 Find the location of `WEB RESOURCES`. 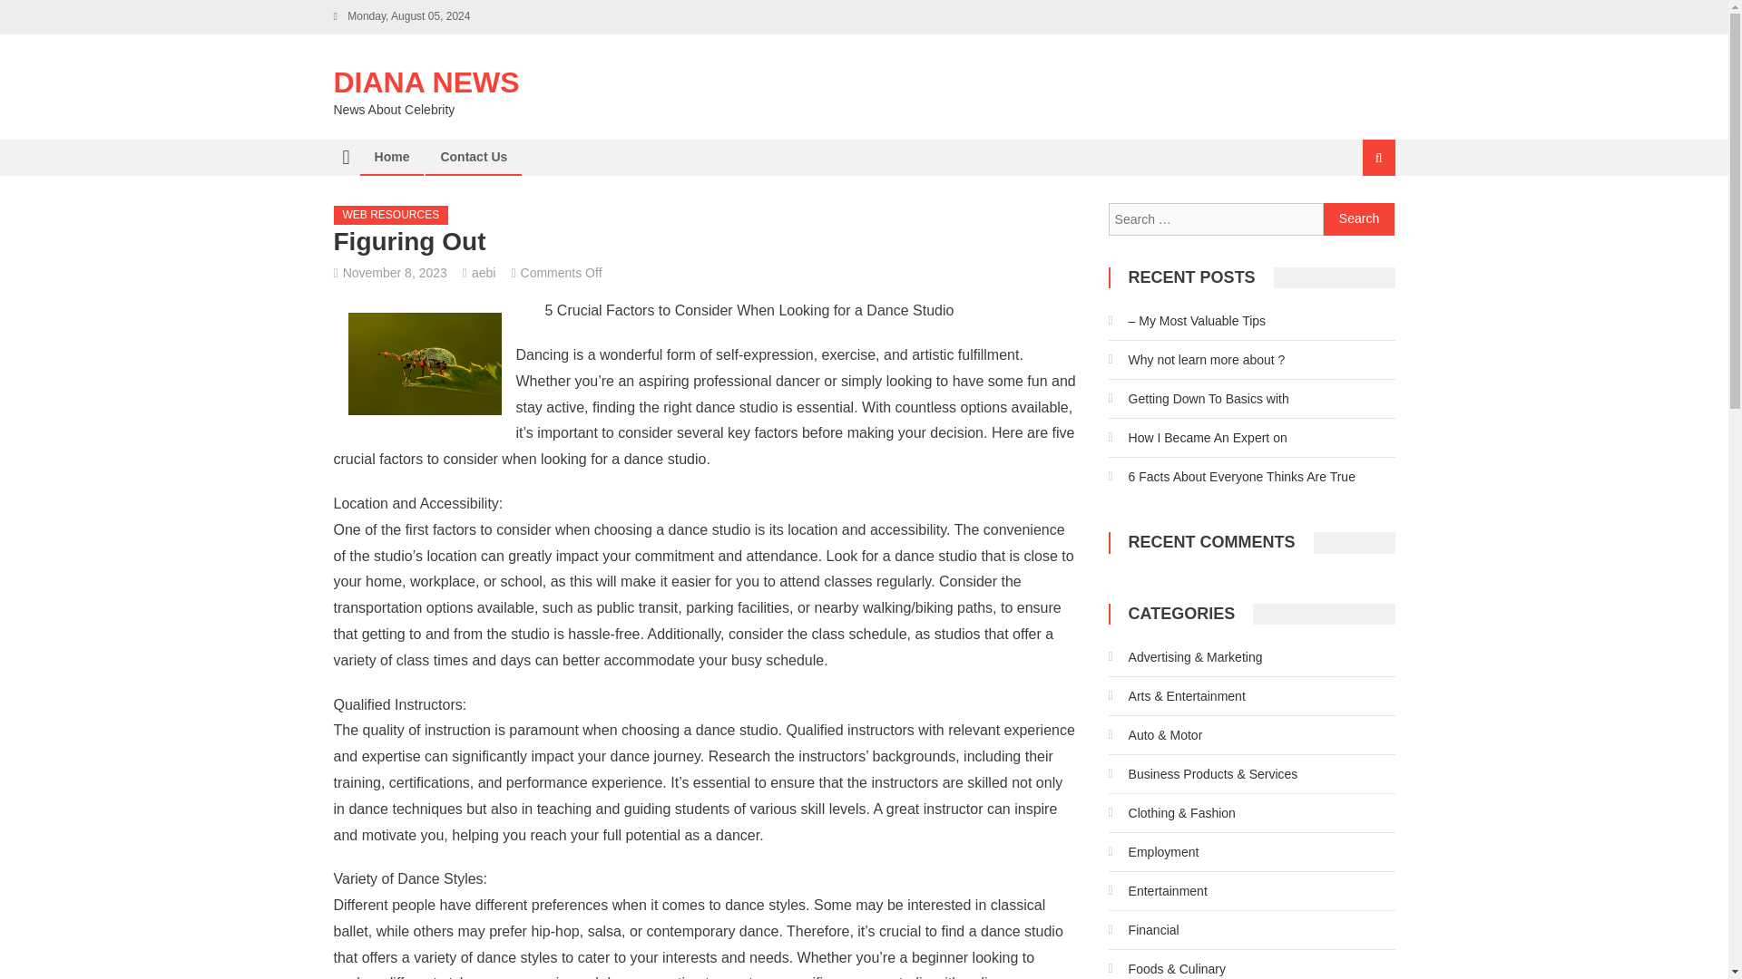

WEB RESOURCES is located at coordinates (392, 216).